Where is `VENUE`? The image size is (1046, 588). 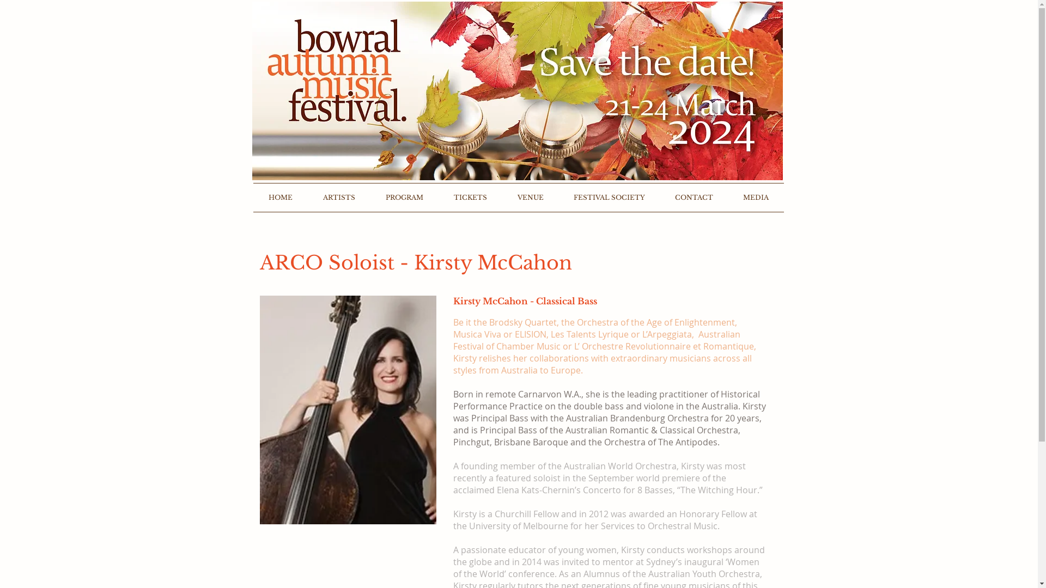 VENUE is located at coordinates (531, 198).